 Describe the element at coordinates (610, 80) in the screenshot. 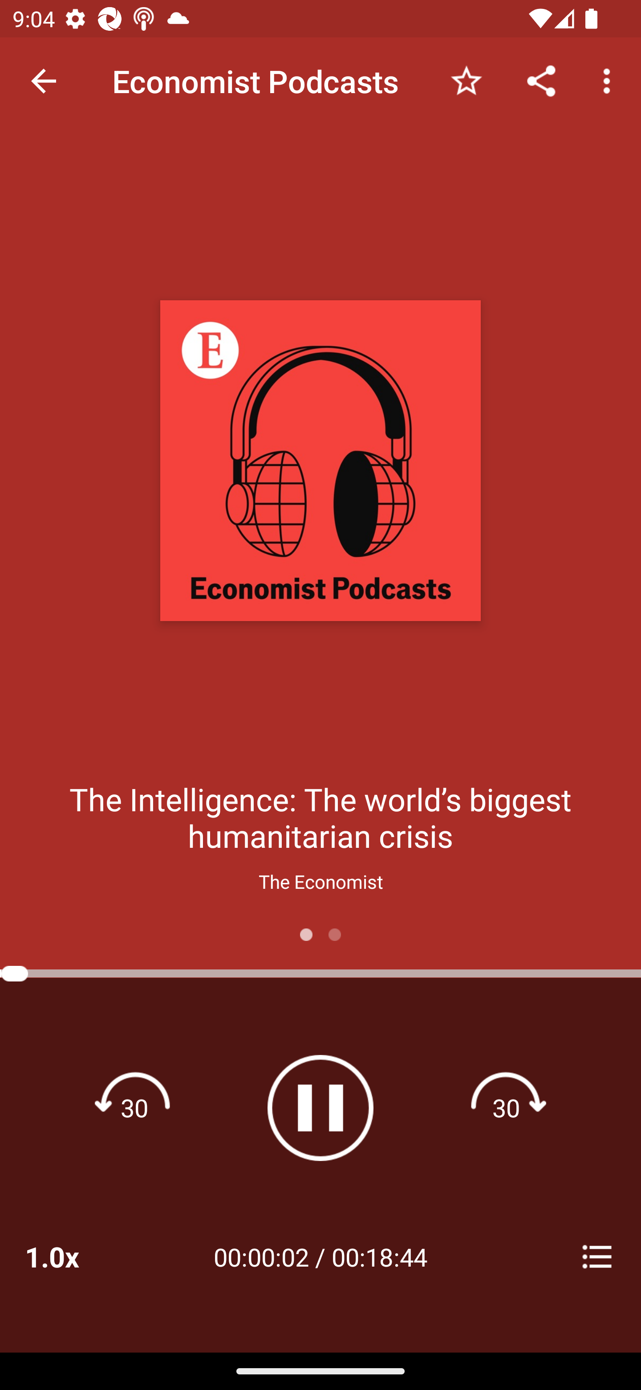

I see `More options` at that location.